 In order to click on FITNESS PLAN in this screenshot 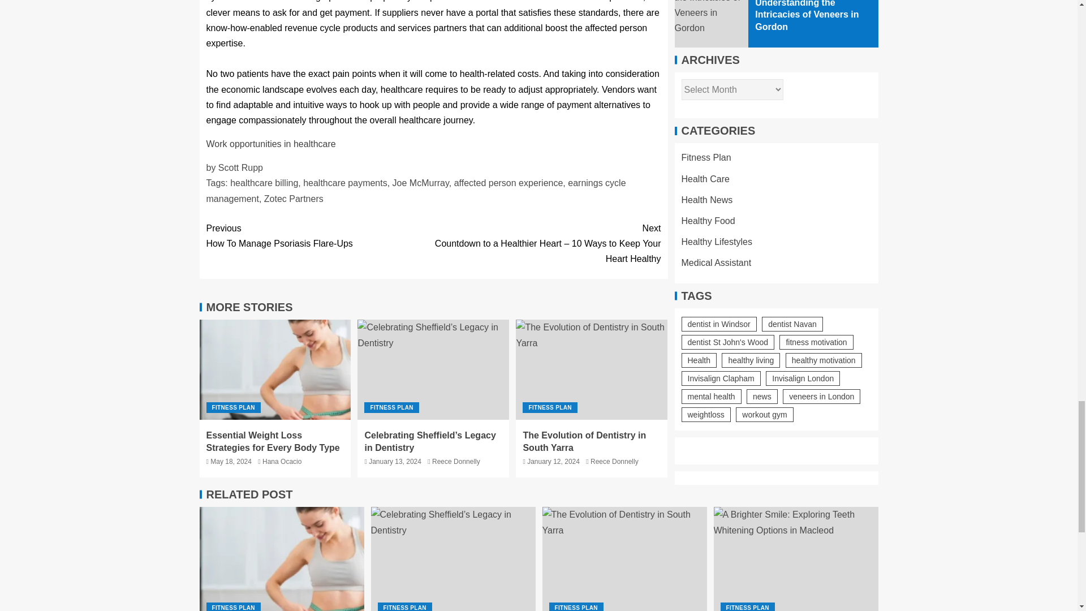, I will do `click(273, 441)`.